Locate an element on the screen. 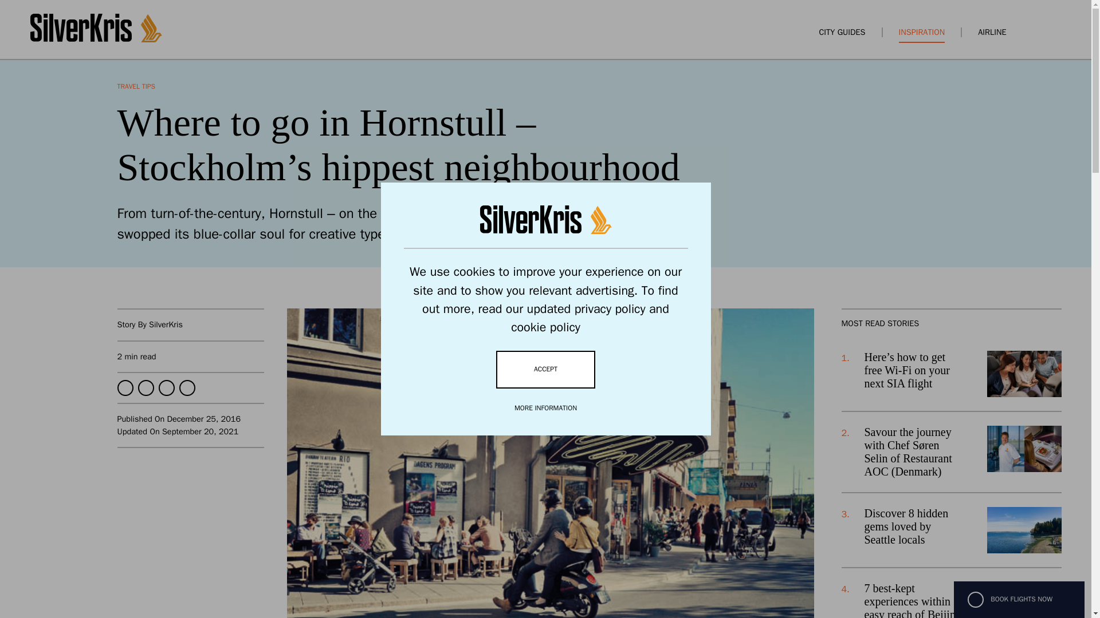  SilverKris is located at coordinates (165, 324).